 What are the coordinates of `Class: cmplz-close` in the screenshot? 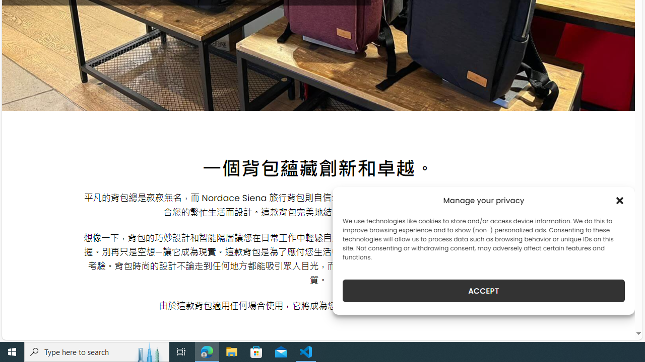 It's located at (620, 200).